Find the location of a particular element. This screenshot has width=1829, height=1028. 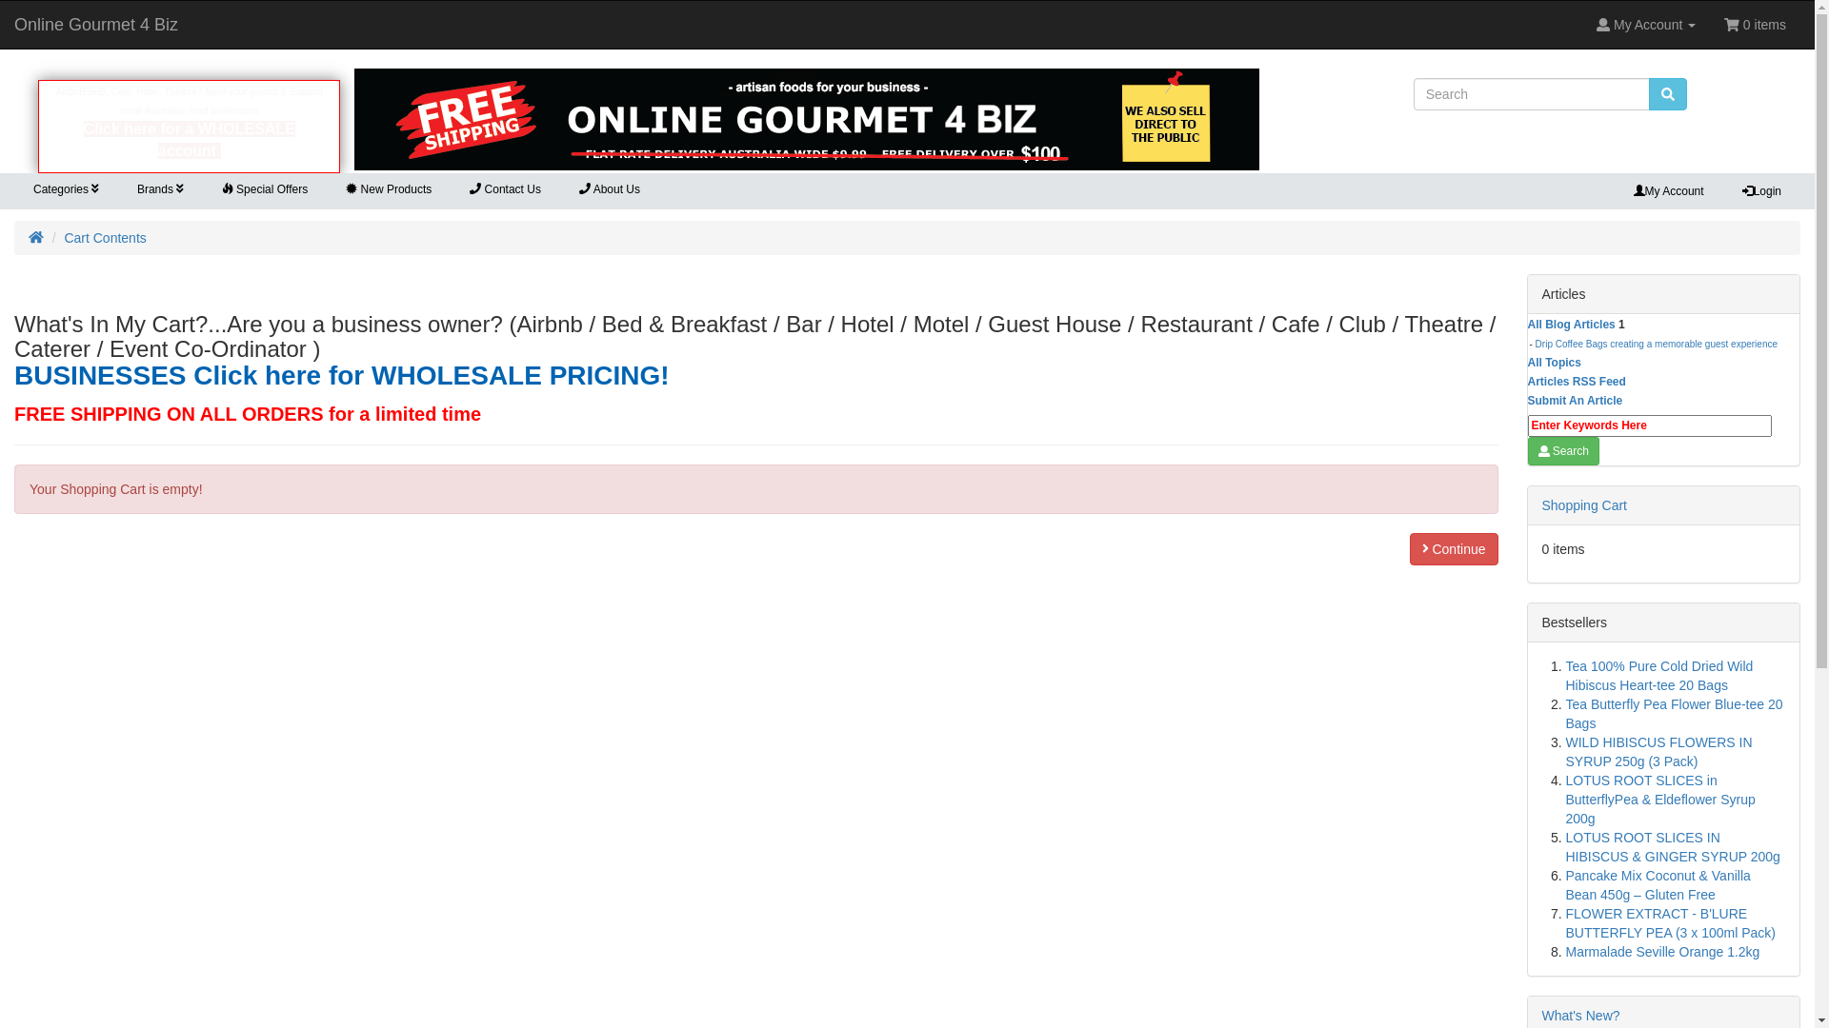

My Account is located at coordinates (1669, 191).